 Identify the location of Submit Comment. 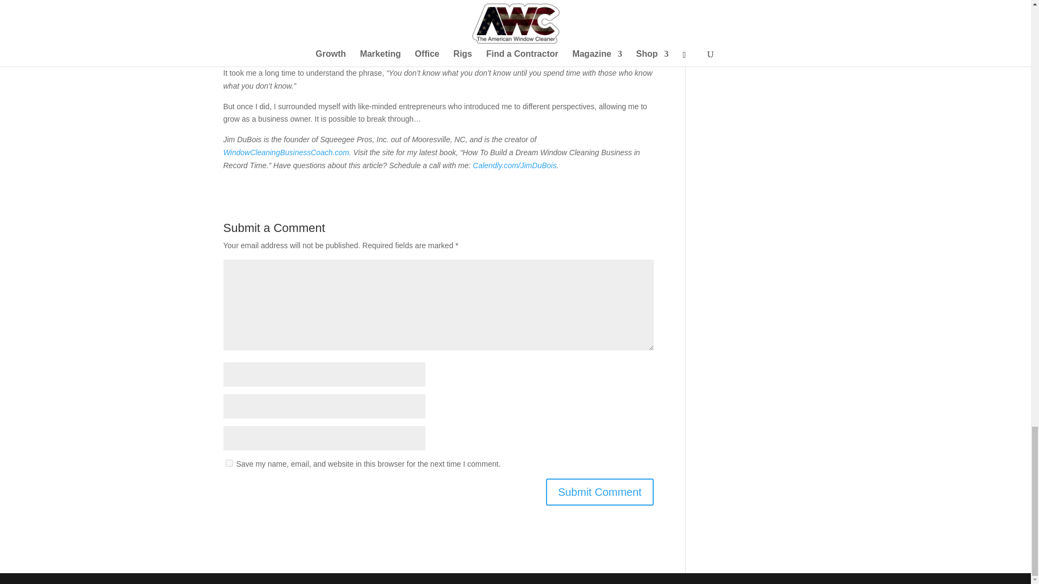
(600, 492).